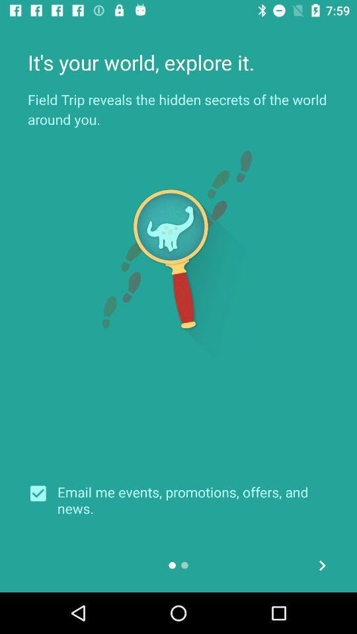  I want to click on get email spam, so click(42, 493).